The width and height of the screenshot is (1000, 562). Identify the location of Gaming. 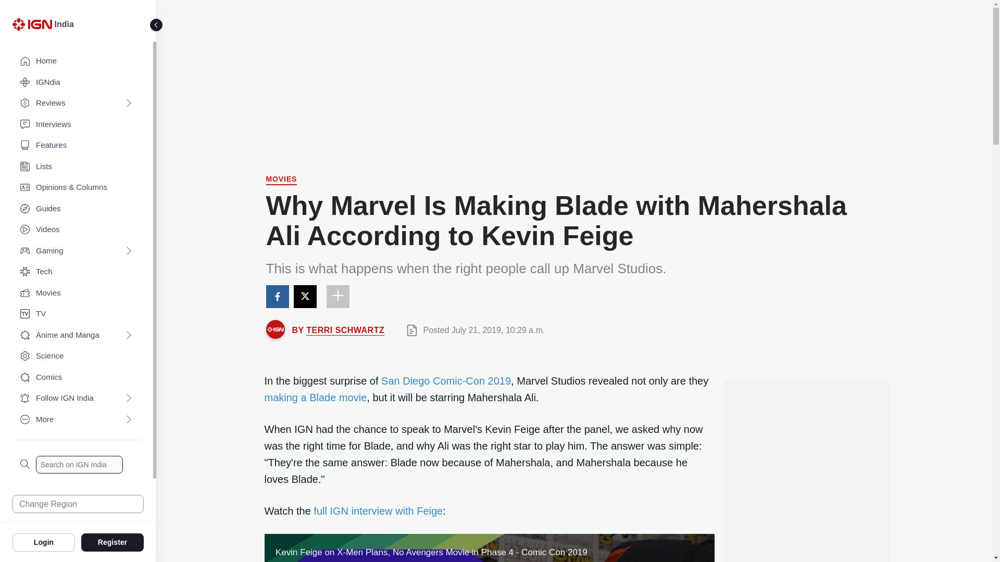
(76, 251).